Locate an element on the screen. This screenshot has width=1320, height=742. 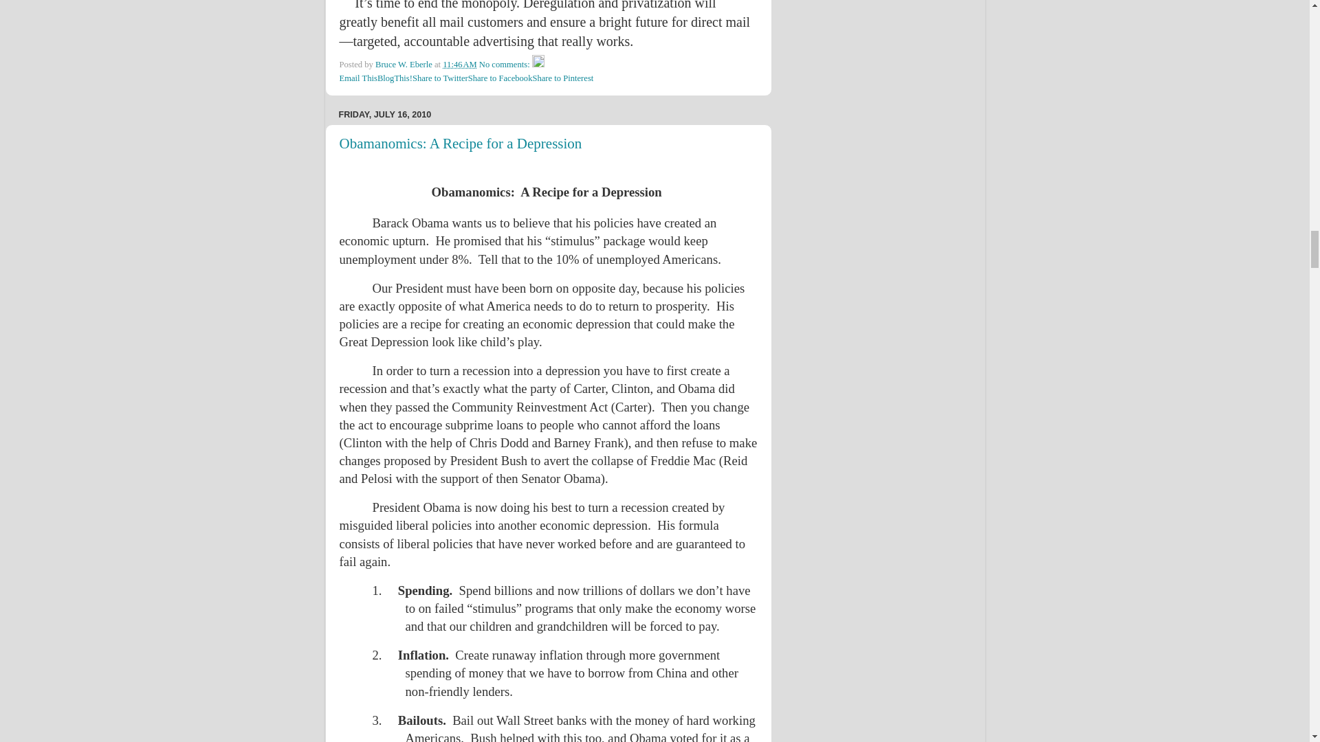
BlogThis! is located at coordinates (395, 78).